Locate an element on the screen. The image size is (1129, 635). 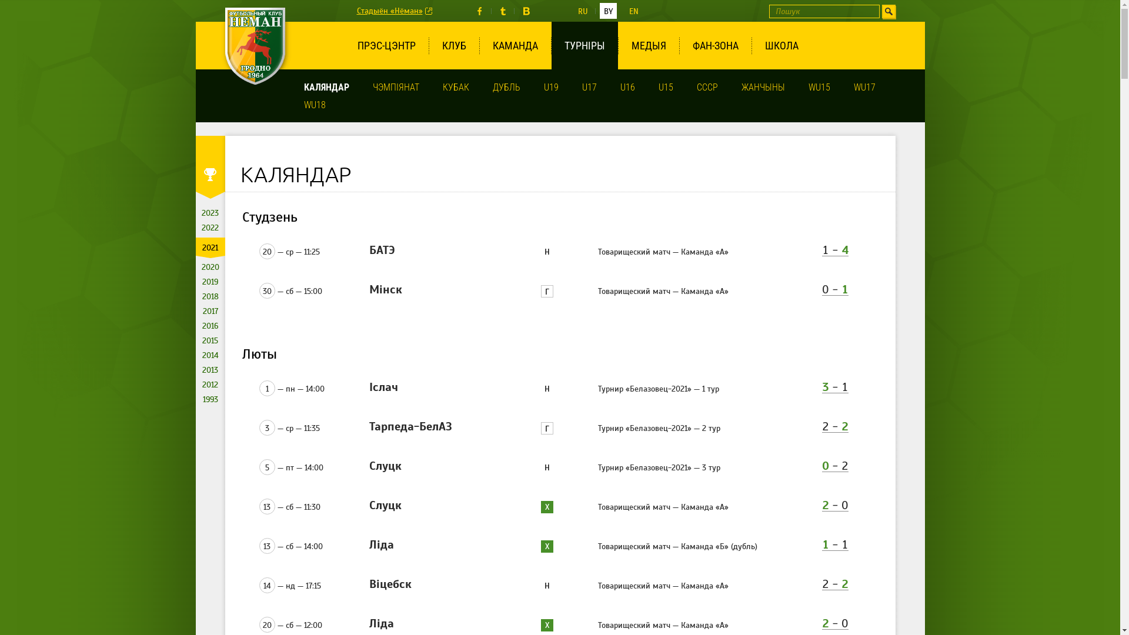
0 - 1 is located at coordinates (835, 290).